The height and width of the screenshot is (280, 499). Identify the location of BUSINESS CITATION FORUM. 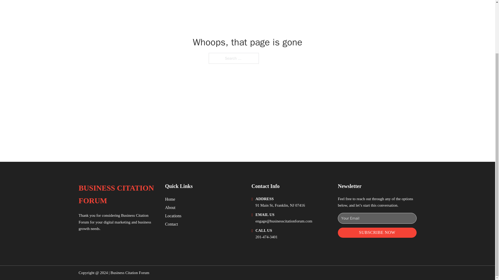
(117, 194).